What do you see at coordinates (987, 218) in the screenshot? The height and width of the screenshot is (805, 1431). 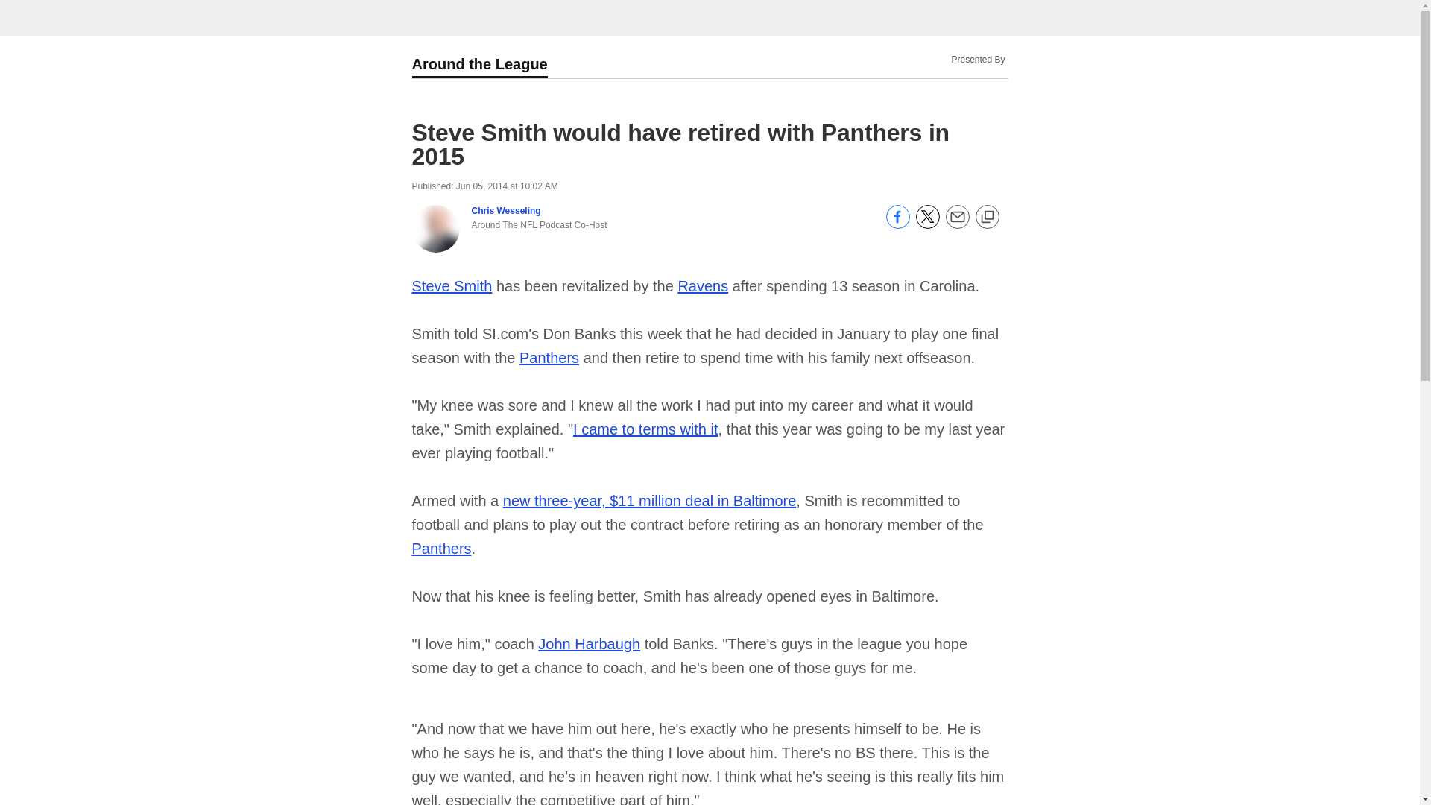 I see `Copy link` at bounding box center [987, 218].